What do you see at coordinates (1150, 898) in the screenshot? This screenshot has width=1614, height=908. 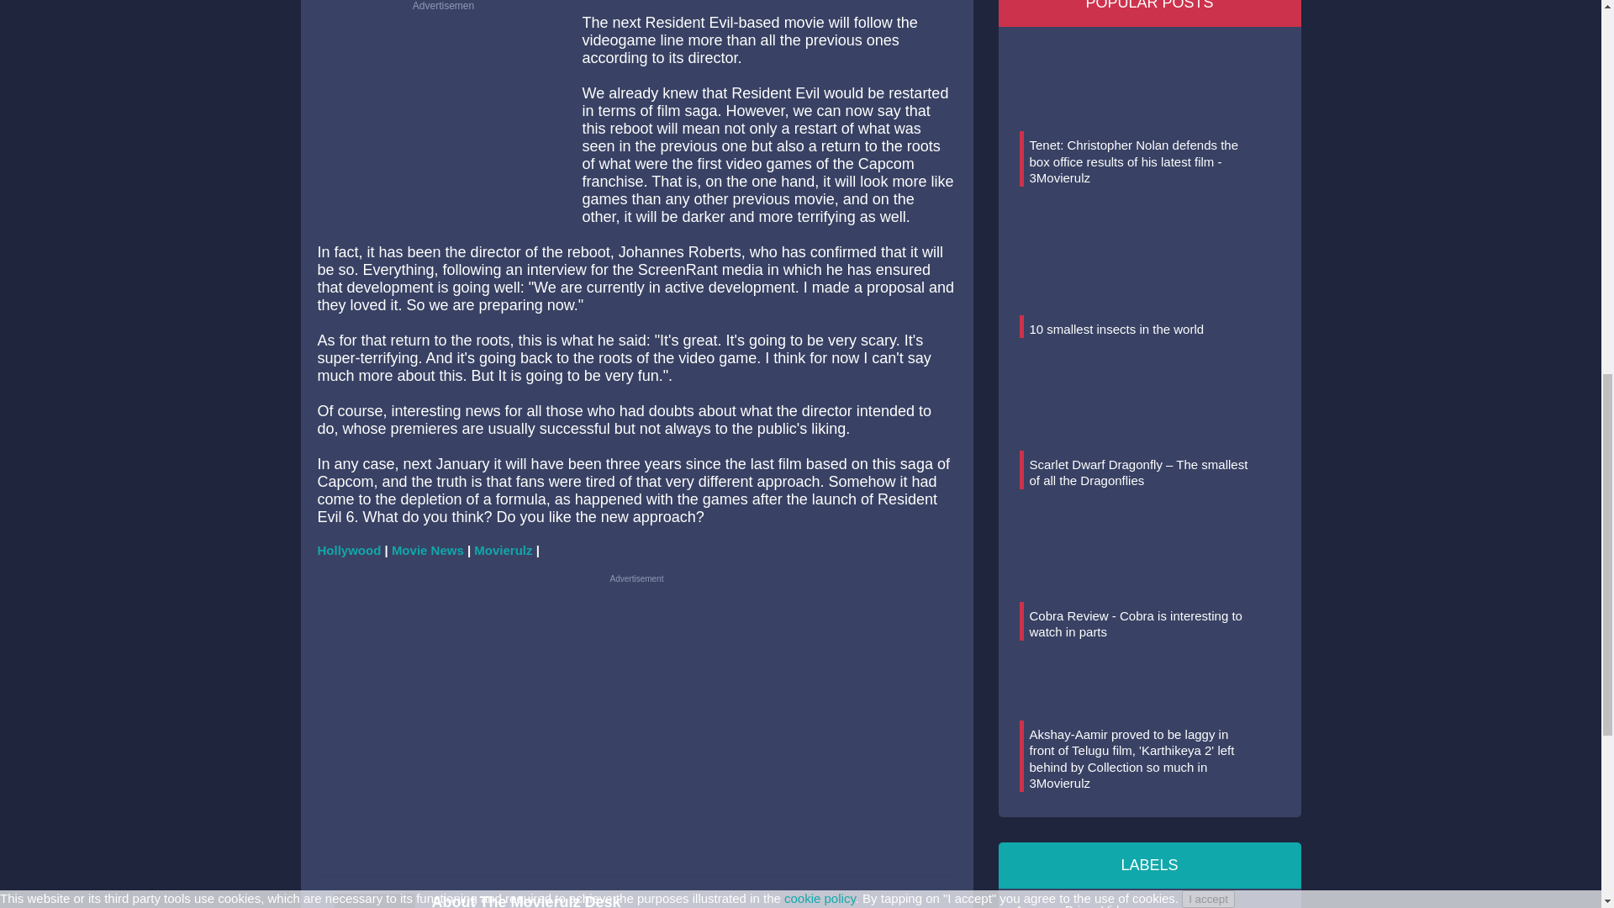 I see `Amazon Prime Video` at bounding box center [1150, 898].